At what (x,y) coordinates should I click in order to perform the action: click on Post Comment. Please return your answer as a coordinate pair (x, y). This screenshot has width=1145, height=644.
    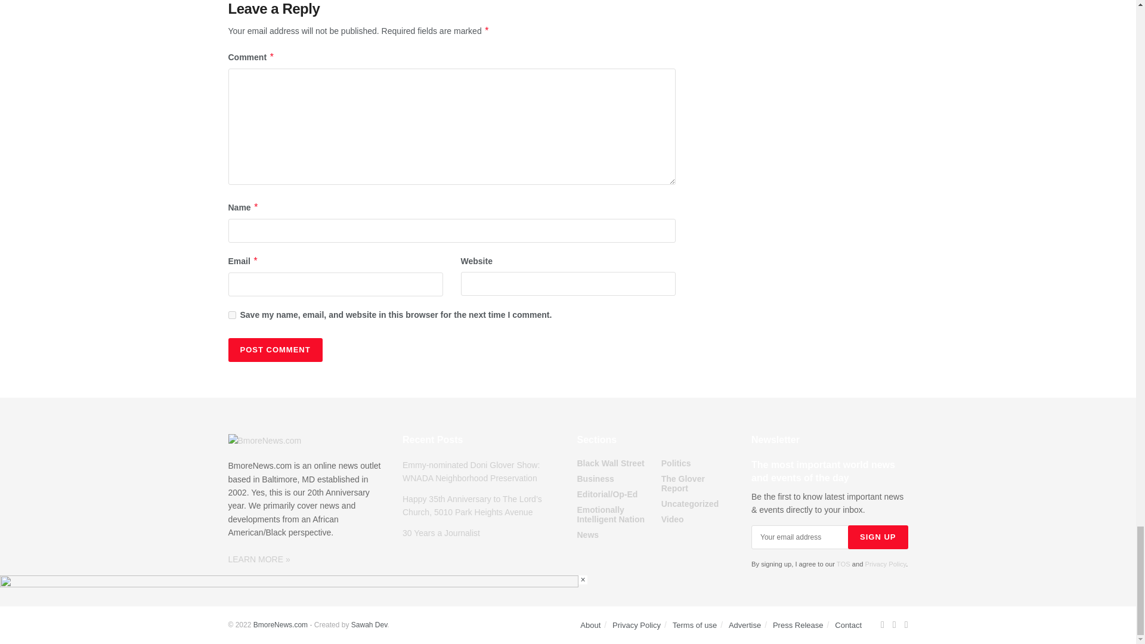
    Looking at the image, I should click on (274, 349).